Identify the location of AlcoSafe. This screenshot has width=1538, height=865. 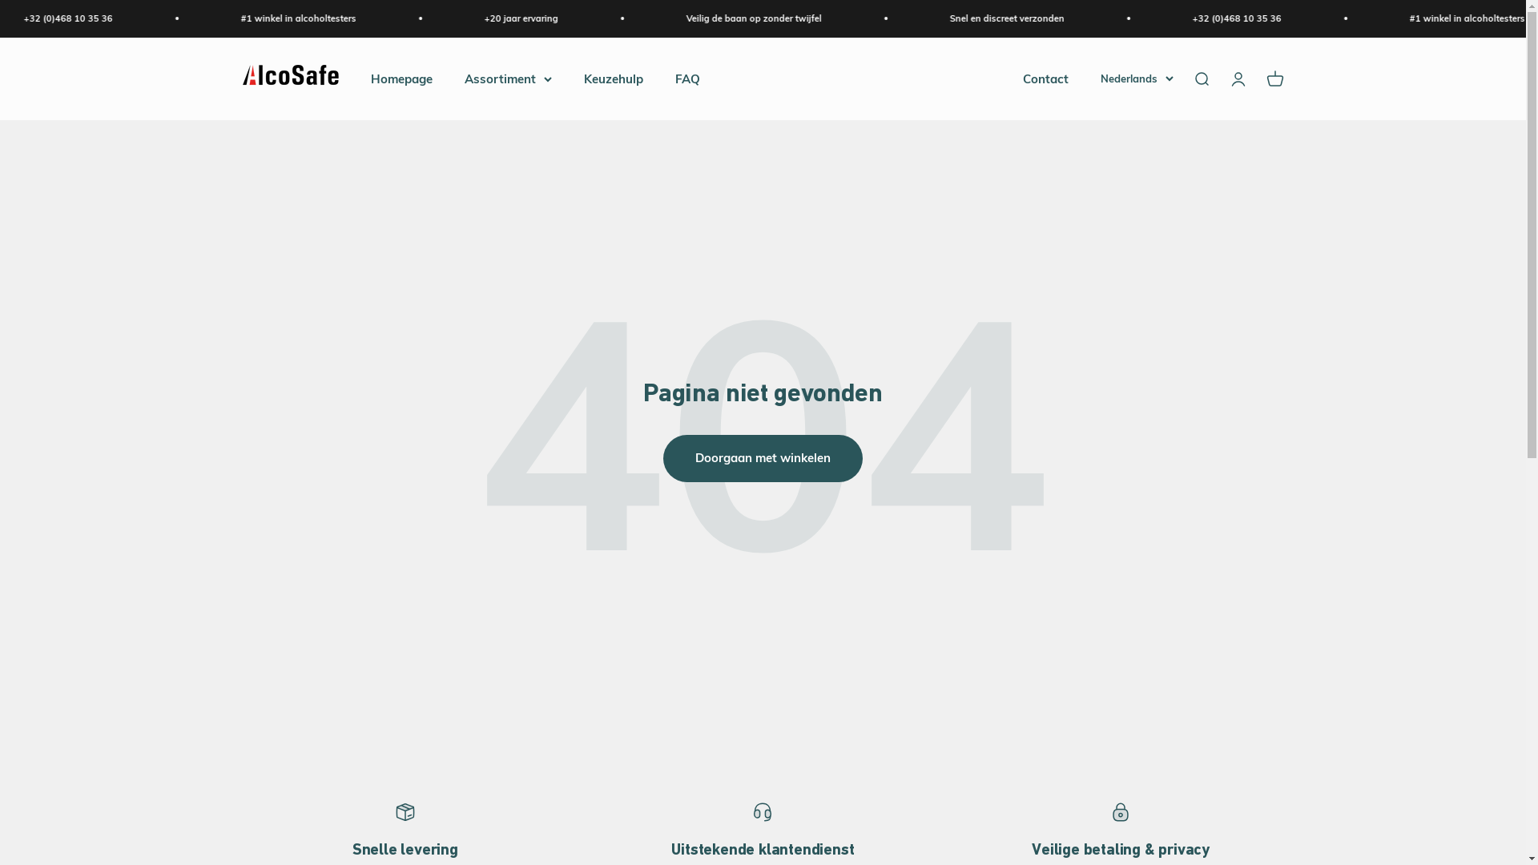
(290, 78).